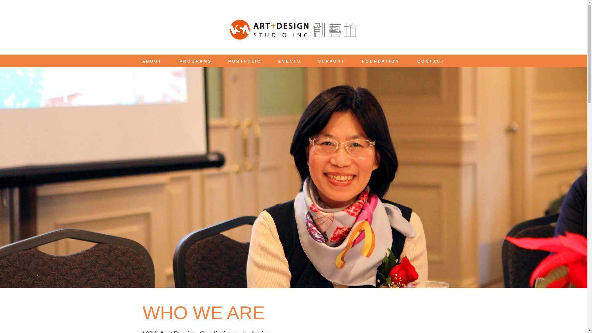  What do you see at coordinates (244, 61) in the screenshot?
I see `P O R T F O L I O` at bounding box center [244, 61].